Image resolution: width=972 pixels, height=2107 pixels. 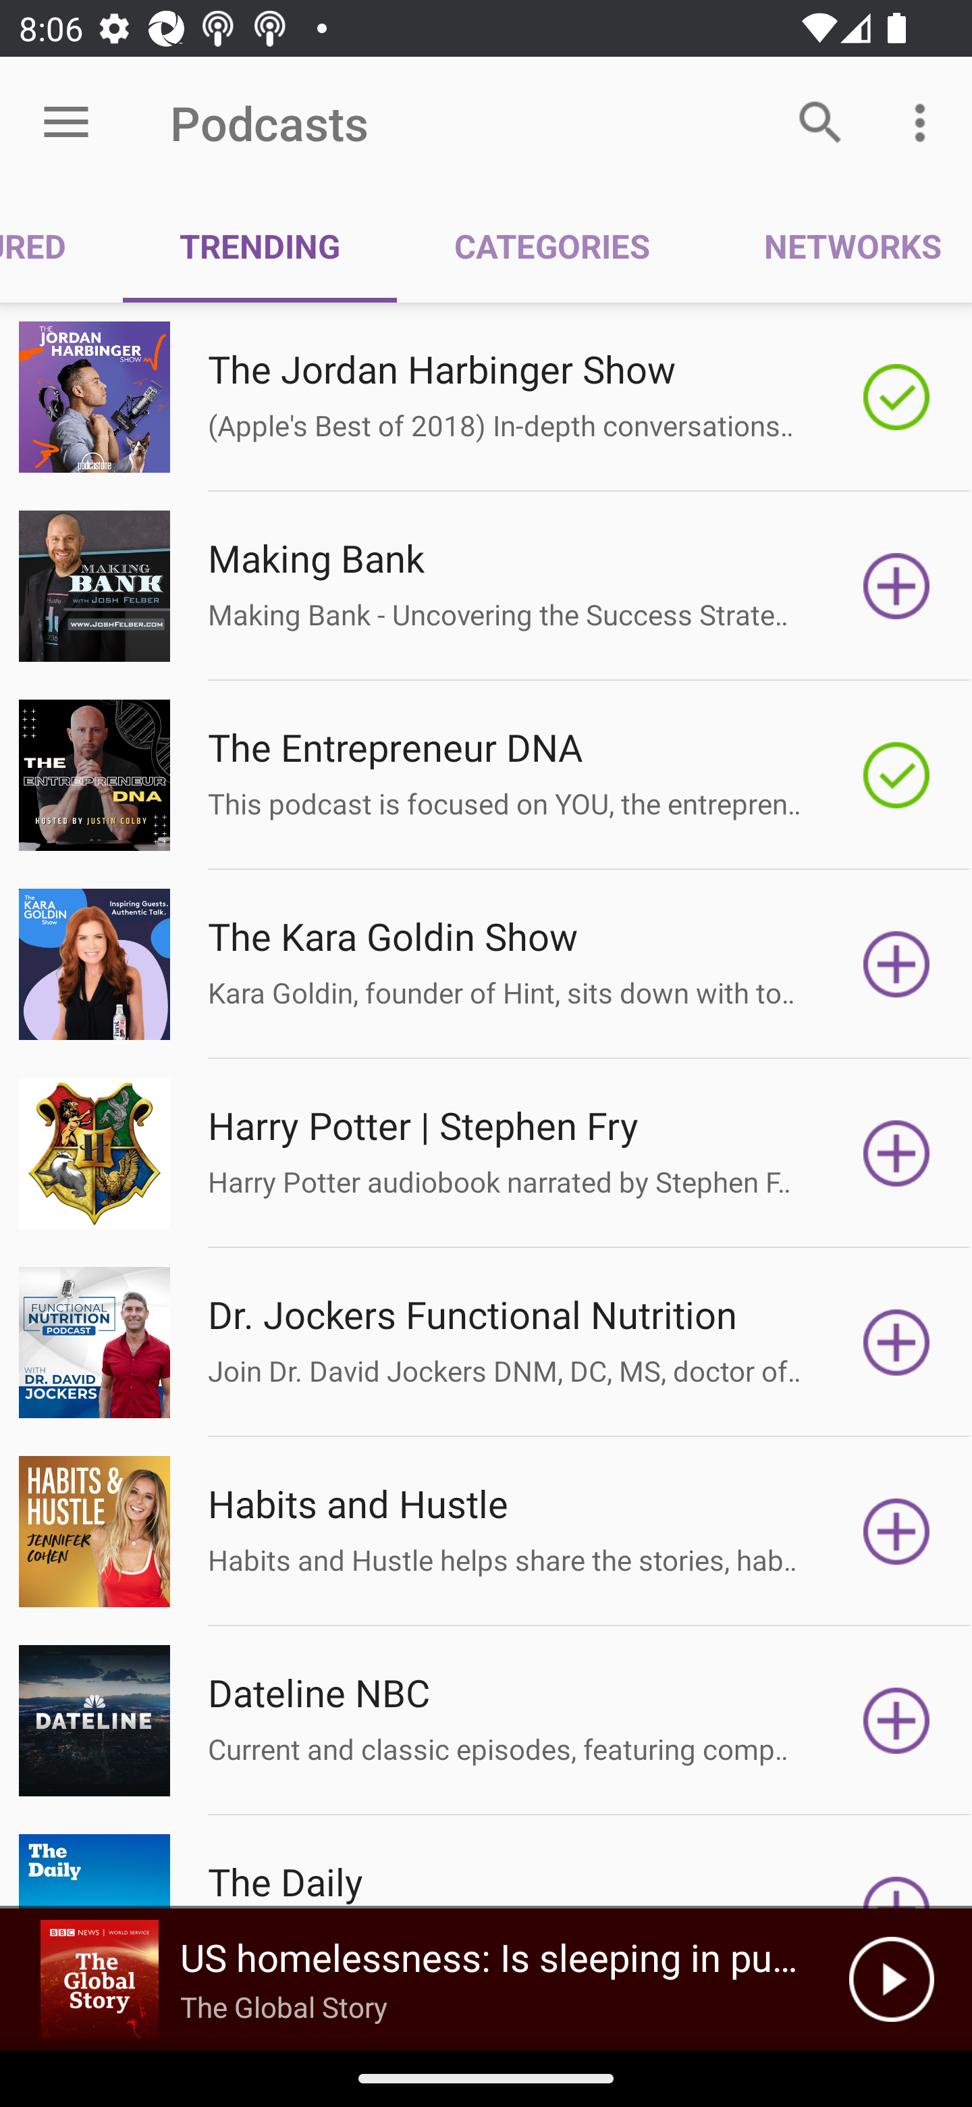 What do you see at coordinates (896, 586) in the screenshot?
I see `Subscribe` at bounding box center [896, 586].